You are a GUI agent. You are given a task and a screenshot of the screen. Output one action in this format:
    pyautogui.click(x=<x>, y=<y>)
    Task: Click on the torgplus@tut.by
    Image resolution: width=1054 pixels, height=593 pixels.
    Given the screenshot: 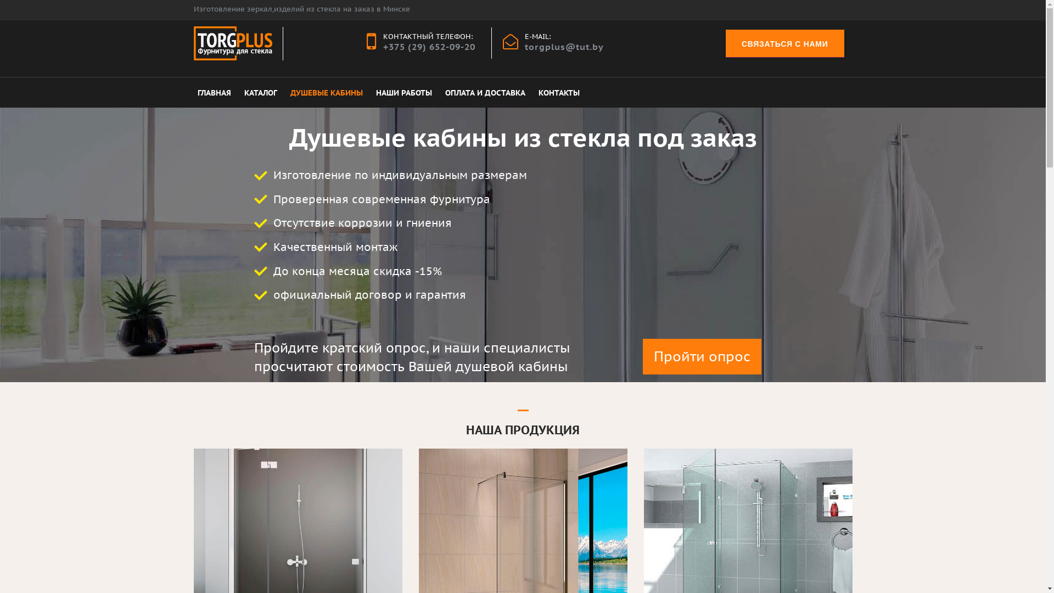 What is the action you would take?
    pyautogui.click(x=564, y=47)
    